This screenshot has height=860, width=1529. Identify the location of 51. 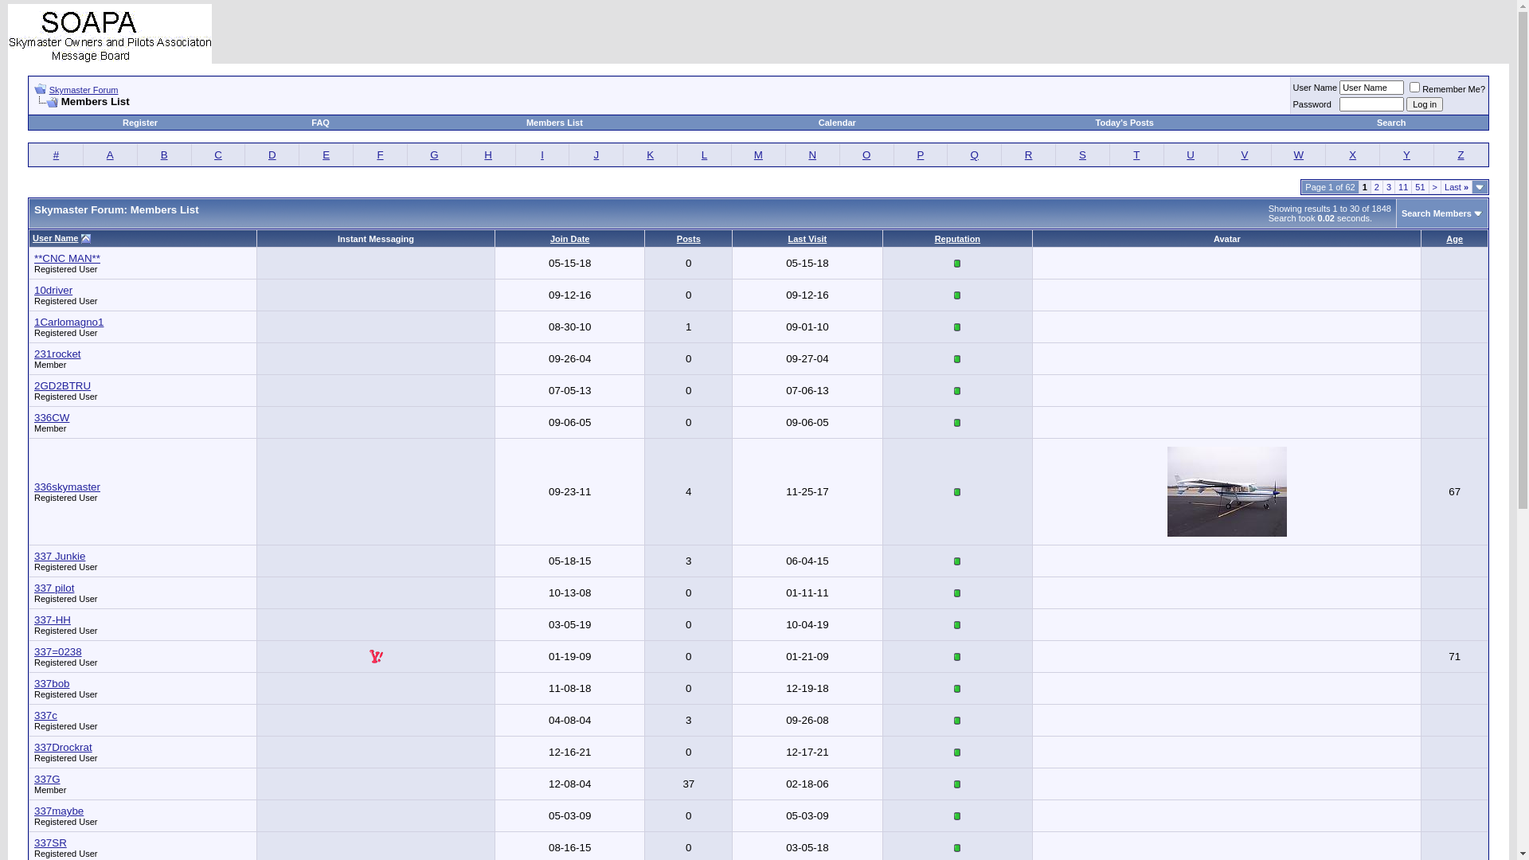
(1420, 187).